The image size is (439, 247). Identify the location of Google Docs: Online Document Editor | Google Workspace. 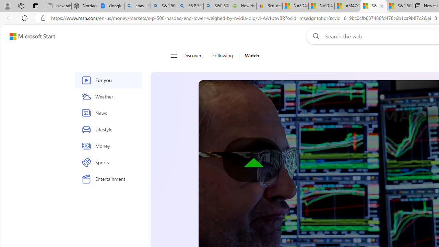
(111, 6).